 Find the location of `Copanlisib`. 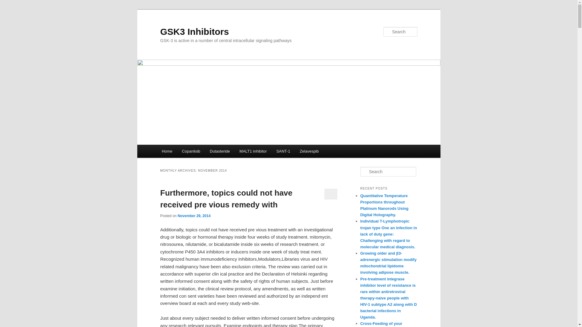

Copanlisib is located at coordinates (191, 151).